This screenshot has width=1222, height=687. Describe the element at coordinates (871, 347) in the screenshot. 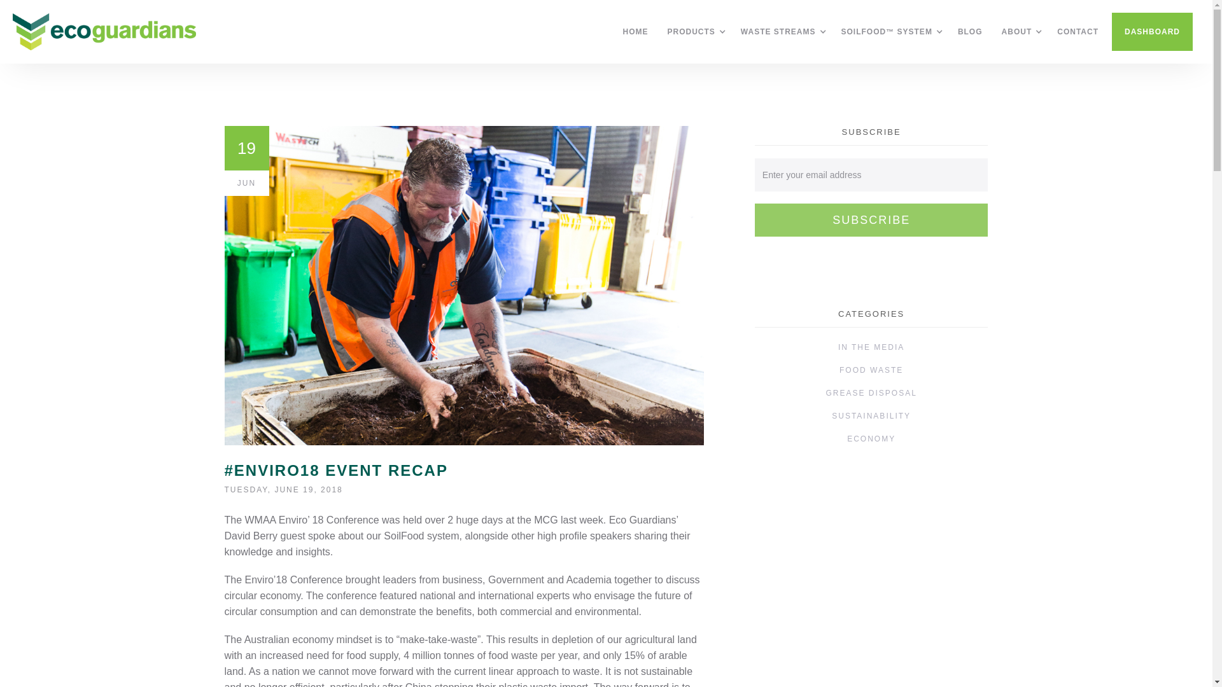

I see `IN THE MEDIA` at that location.